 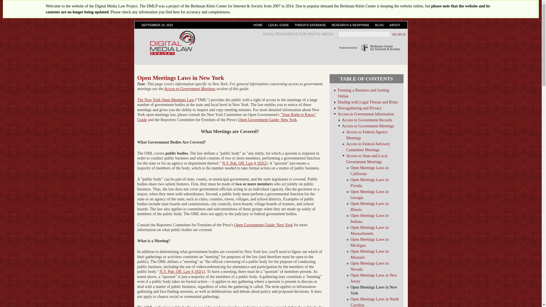 What do you see at coordinates (278, 25) in the screenshot?
I see `LEGAL GUIDE` at bounding box center [278, 25].